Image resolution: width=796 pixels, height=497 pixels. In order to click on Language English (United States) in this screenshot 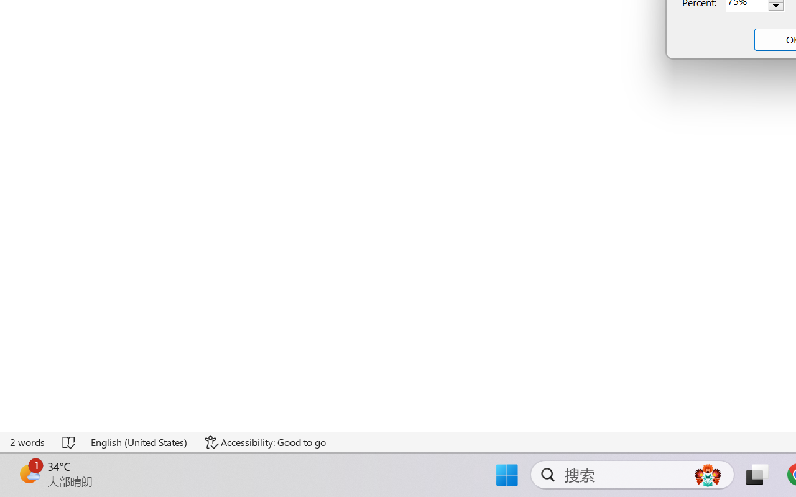, I will do `click(139, 442)`.